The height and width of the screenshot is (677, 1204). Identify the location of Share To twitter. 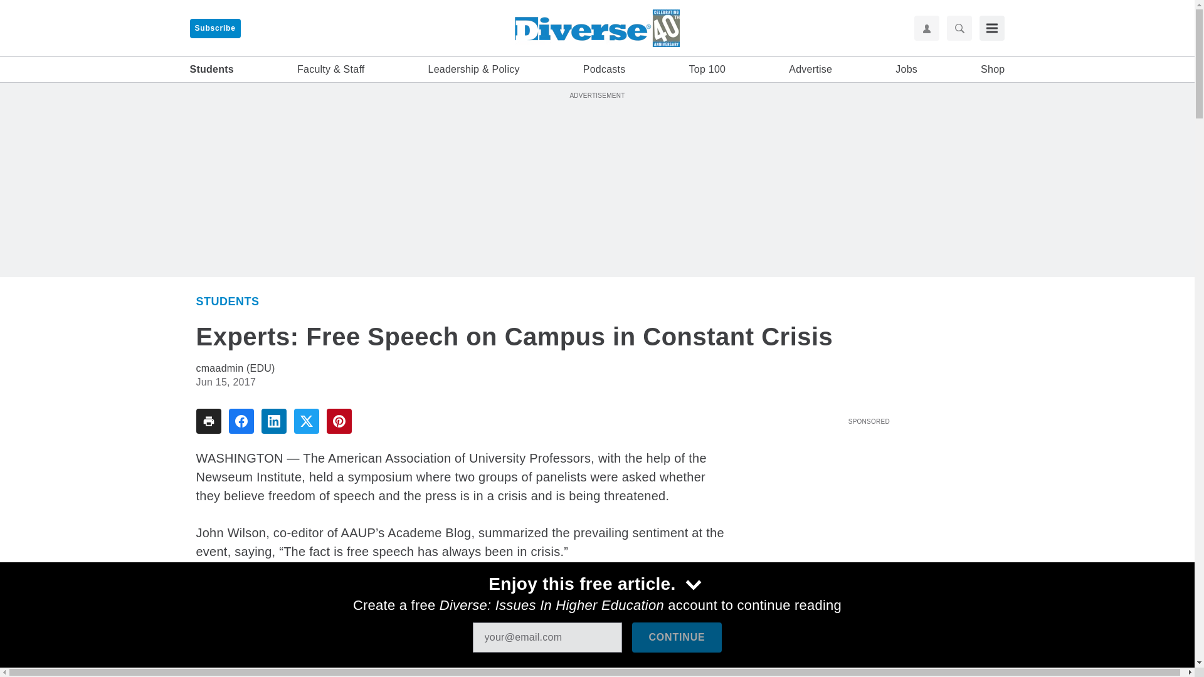
(306, 421).